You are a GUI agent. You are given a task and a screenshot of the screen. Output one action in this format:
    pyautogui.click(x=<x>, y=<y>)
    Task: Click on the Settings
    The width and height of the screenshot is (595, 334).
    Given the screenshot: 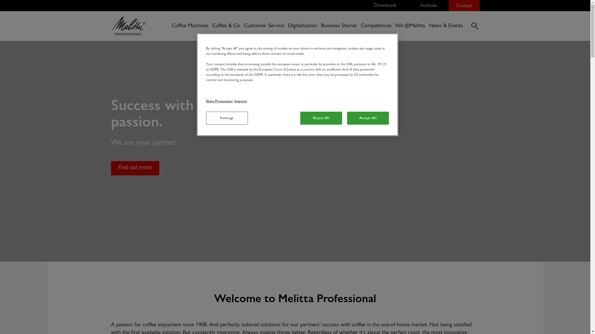 What is the action you would take?
    pyautogui.click(x=227, y=118)
    